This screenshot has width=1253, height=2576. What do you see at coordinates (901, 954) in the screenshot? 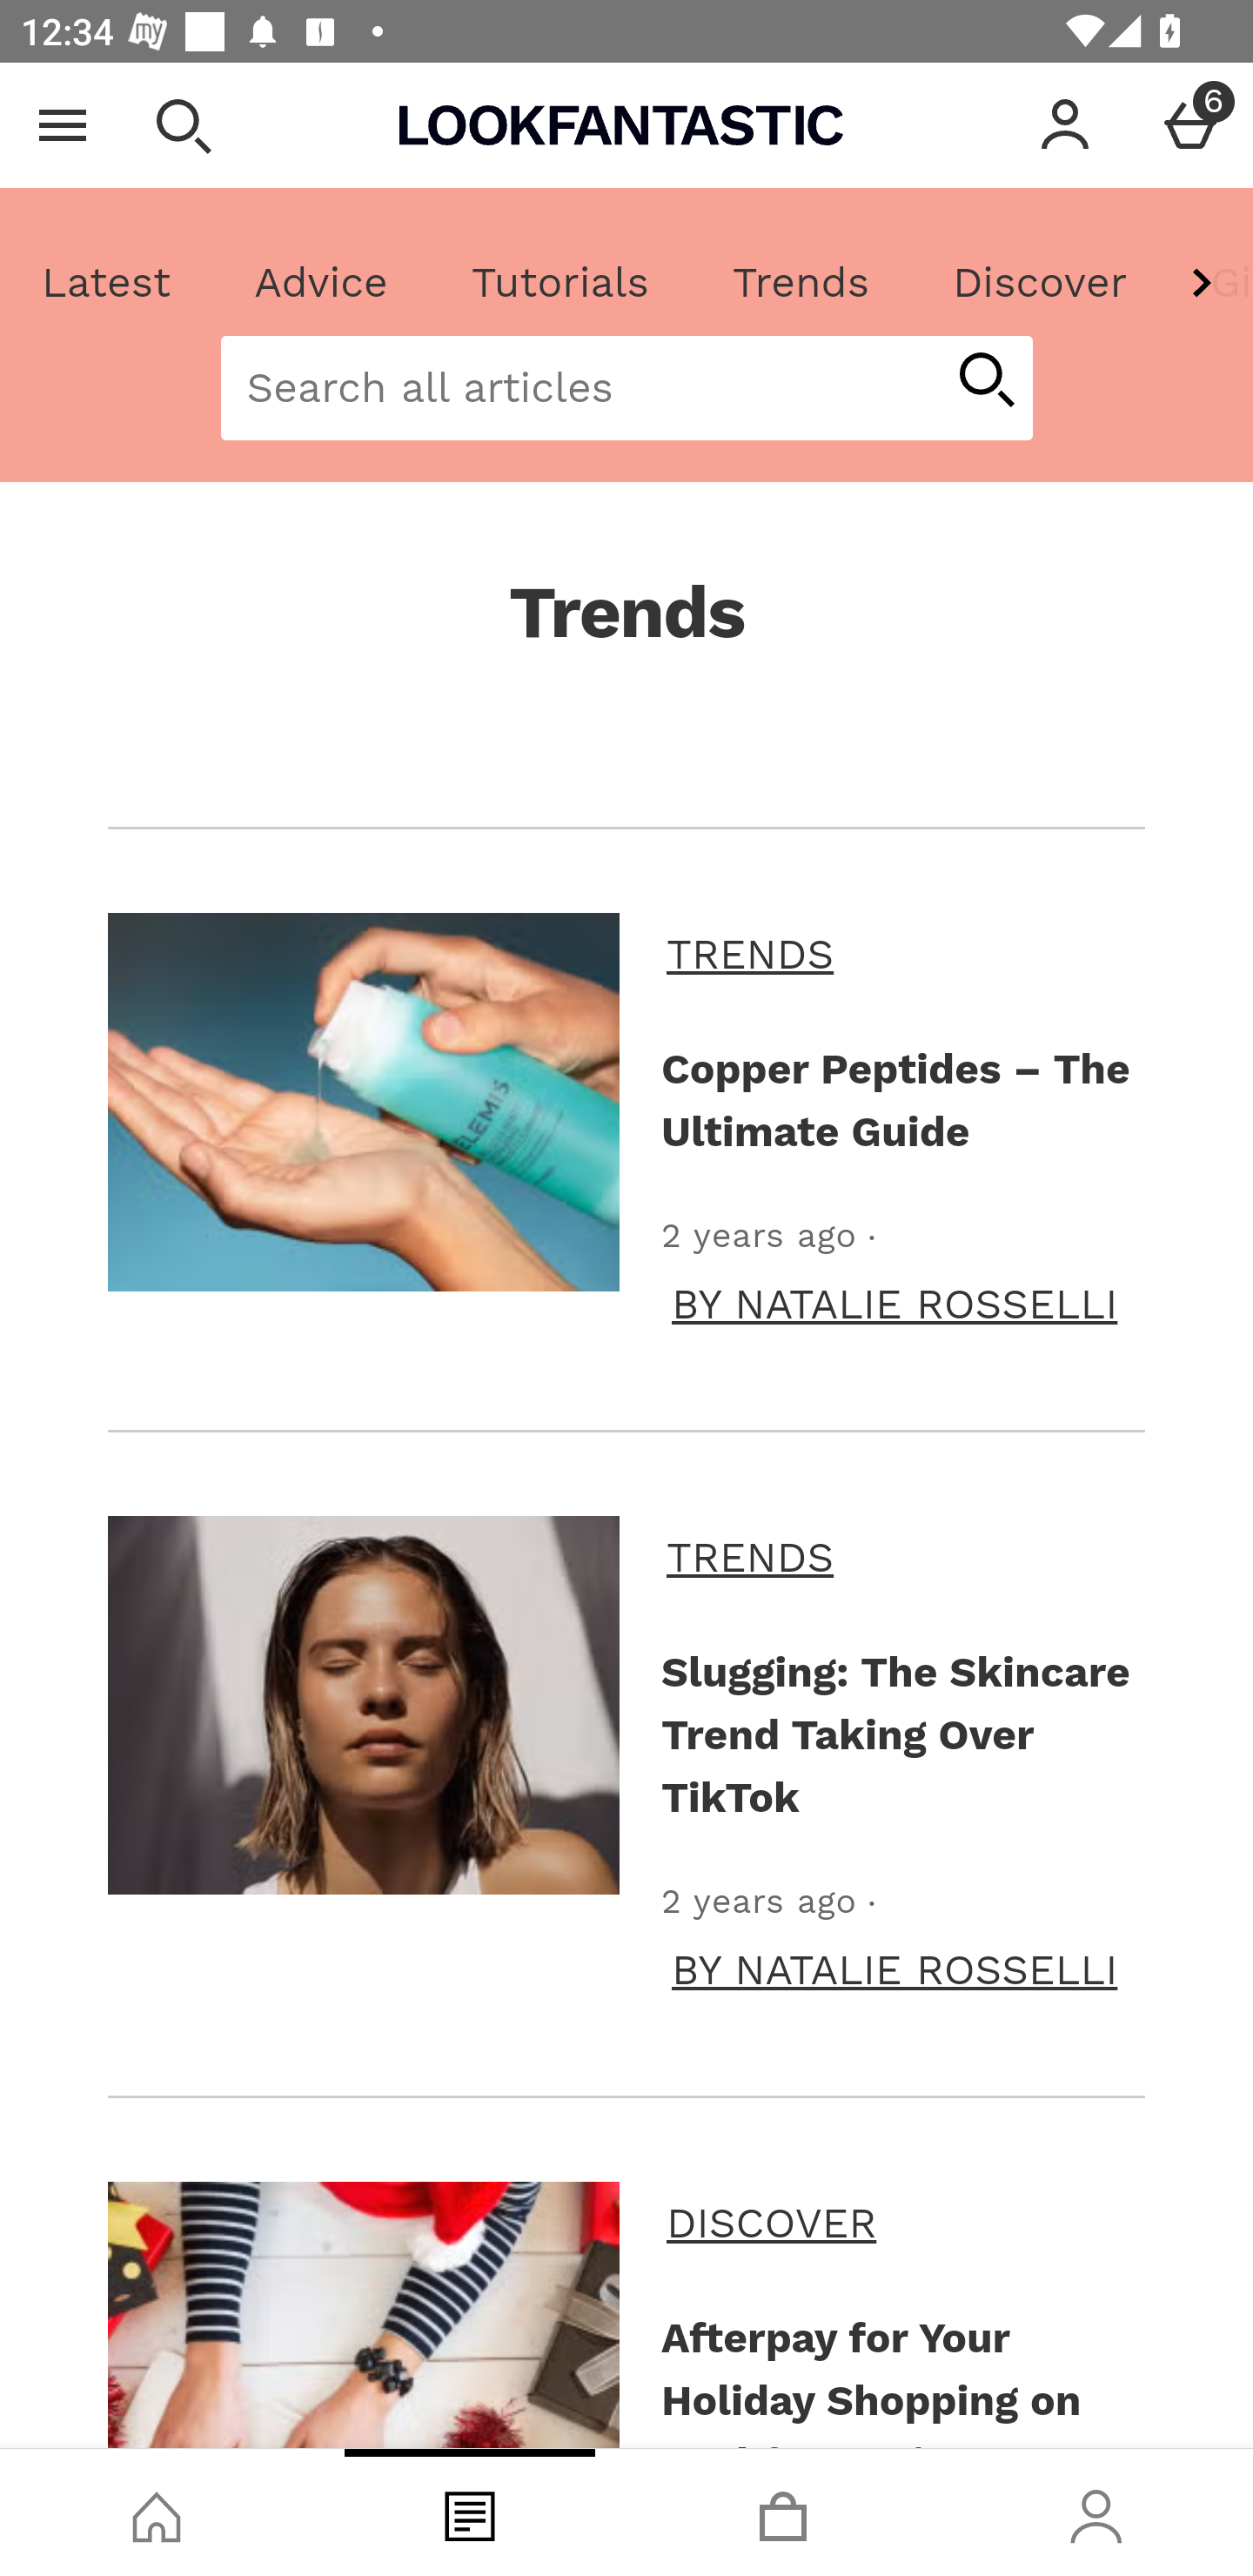
I see `TRENDS` at bounding box center [901, 954].